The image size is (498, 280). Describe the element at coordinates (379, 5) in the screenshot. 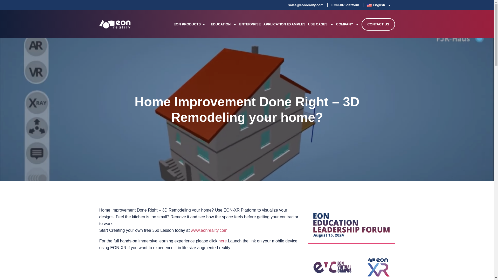

I see `English` at that location.